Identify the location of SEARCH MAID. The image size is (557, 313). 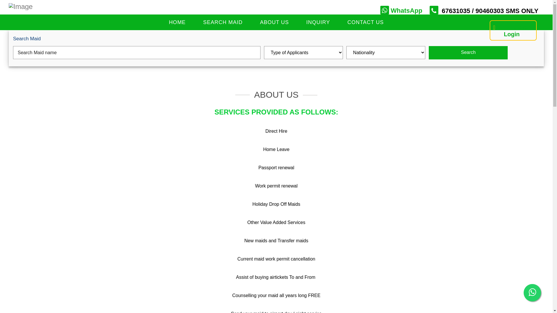
(223, 21).